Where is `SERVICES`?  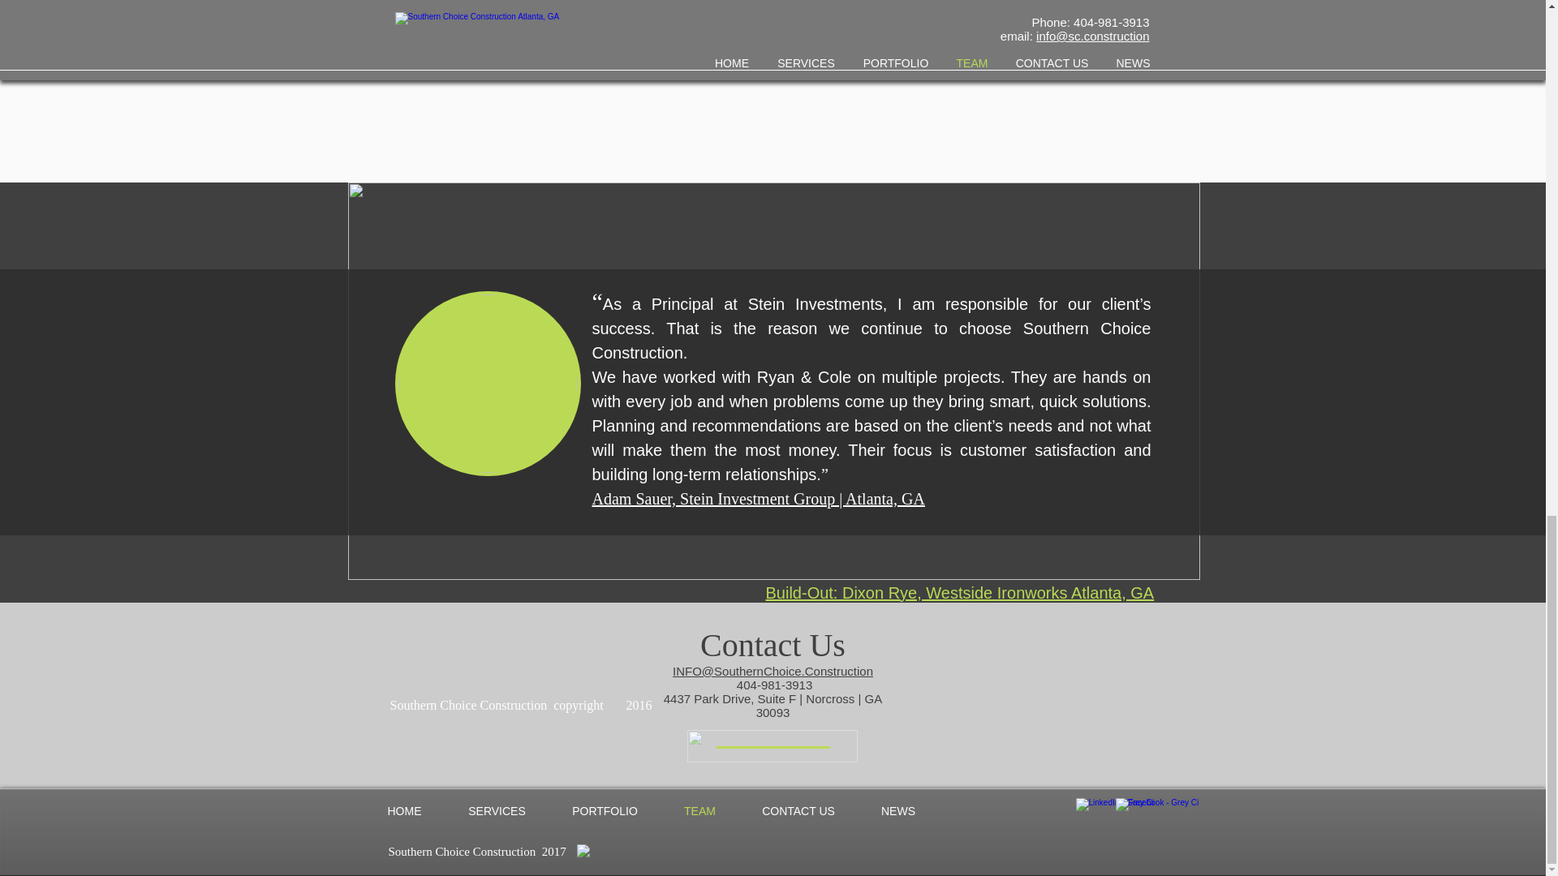
SERVICES is located at coordinates (496, 811).